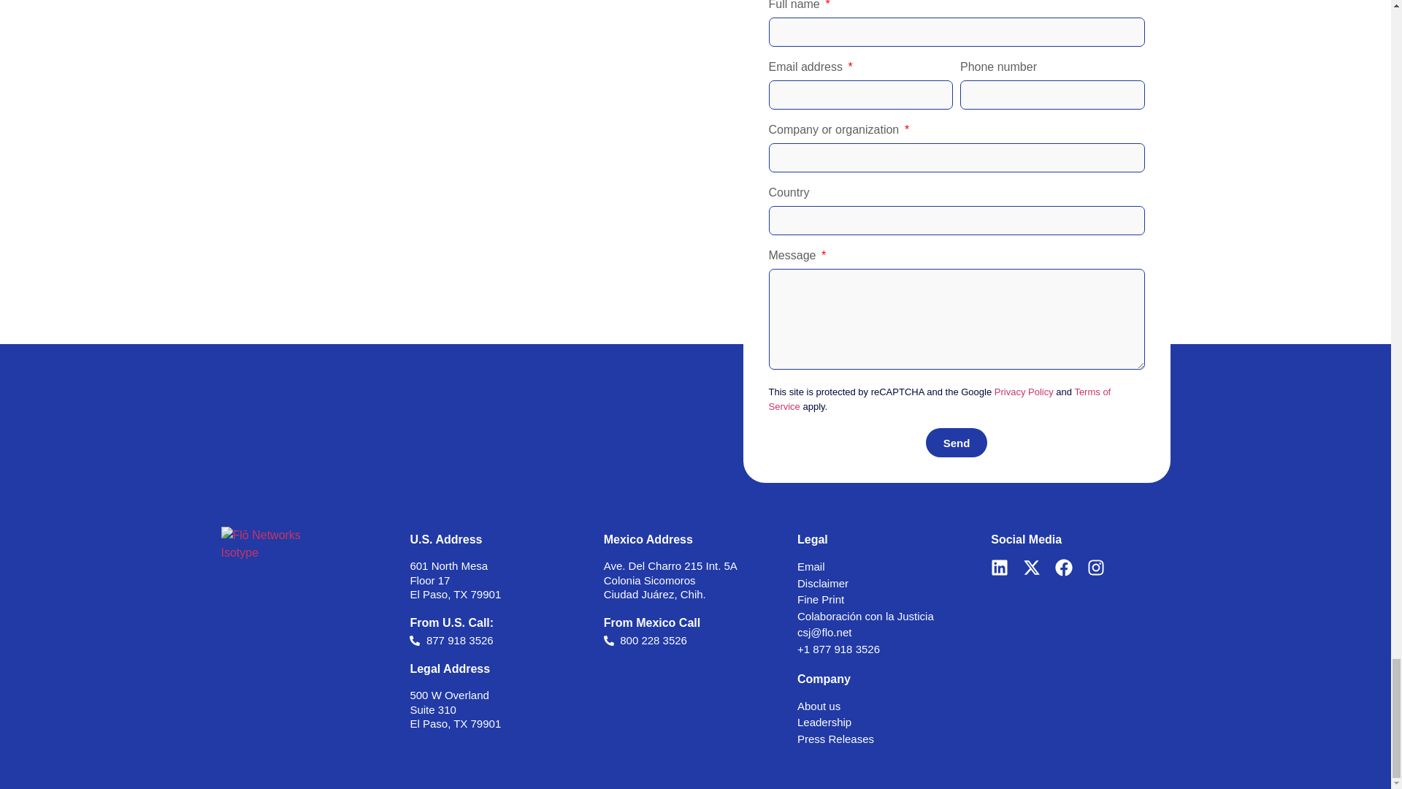 The height and width of the screenshot is (789, 1402). What do you see at coordinates (957, 443) in the screenshot?
I see `Send` at bounding box center [957, 443].